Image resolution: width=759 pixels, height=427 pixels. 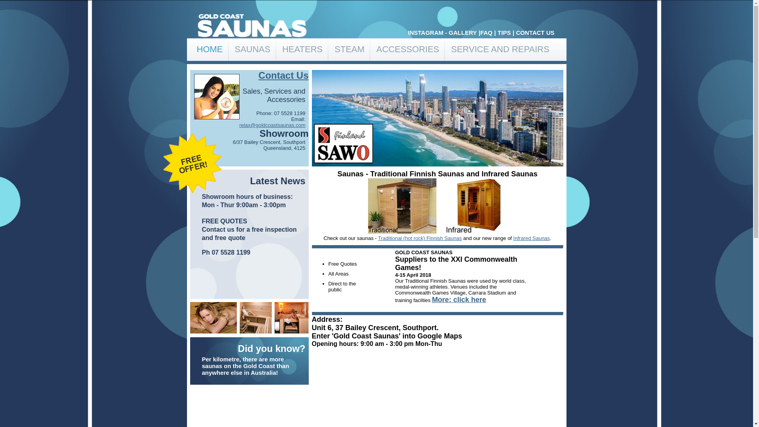 I want to click on relax@goldcoastsaunas.com, so click(x=272, y=125).